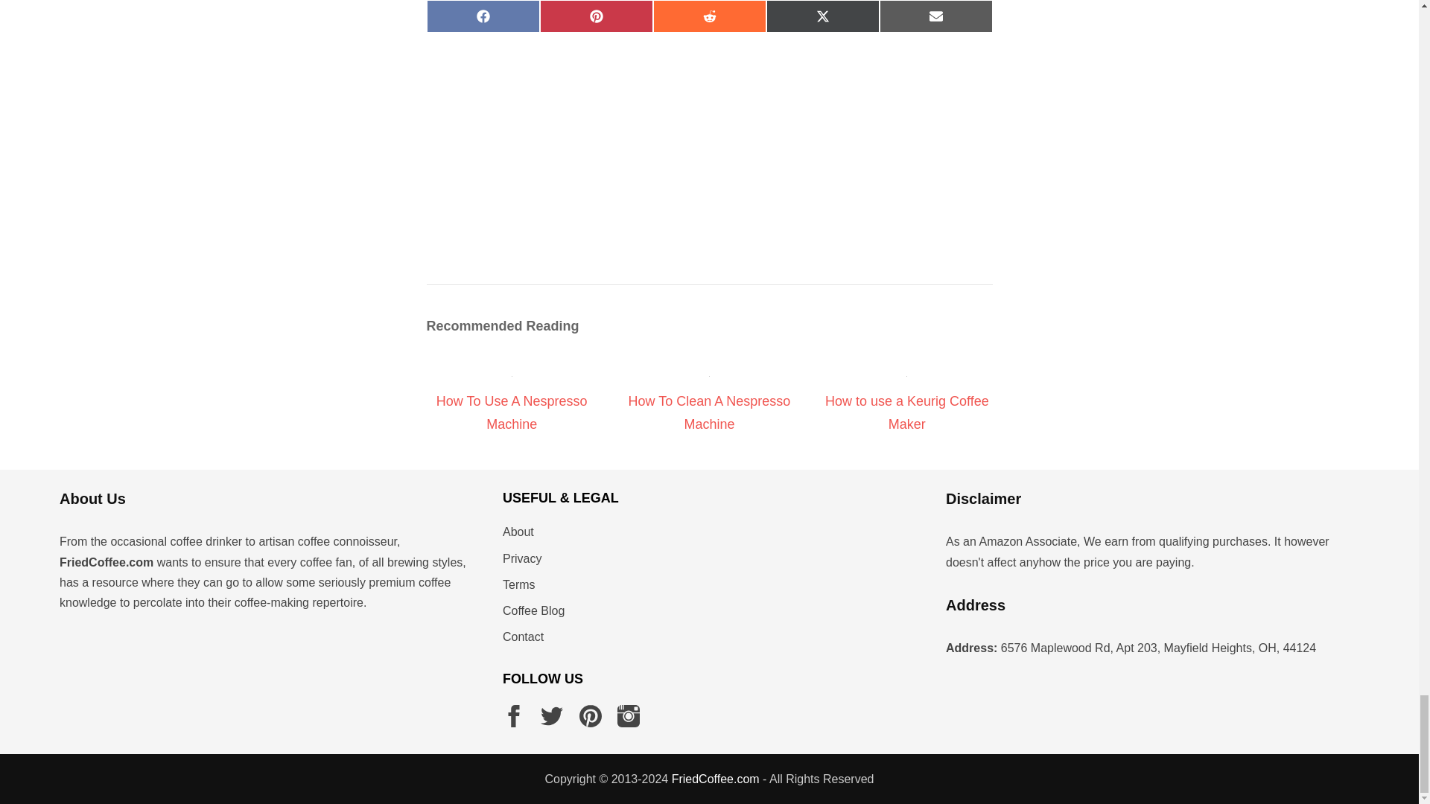 This screenshot has height=804, width=1430. Describe the element at coordinates (715, 779) in the screenshot. I see `Friedcoffee.com` at that location.